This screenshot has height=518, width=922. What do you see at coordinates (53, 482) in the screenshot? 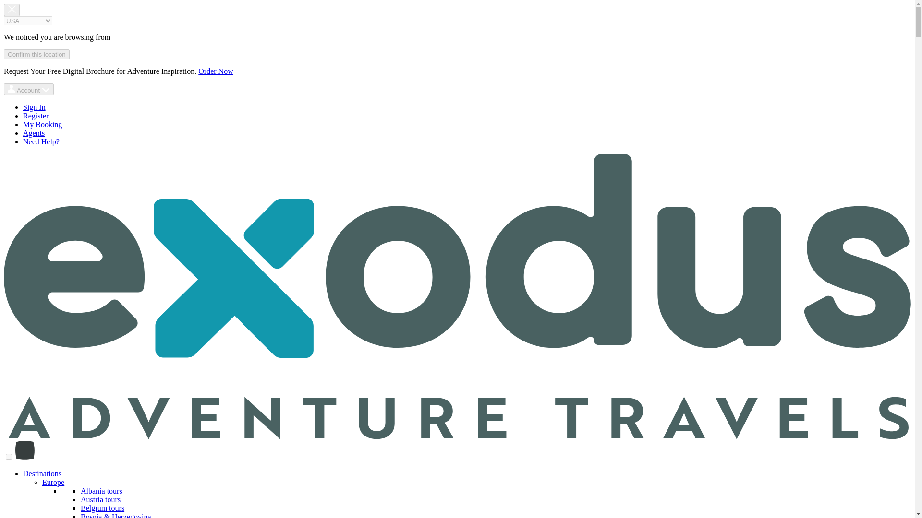
I see `Europe` at bounding box center [53, 482].